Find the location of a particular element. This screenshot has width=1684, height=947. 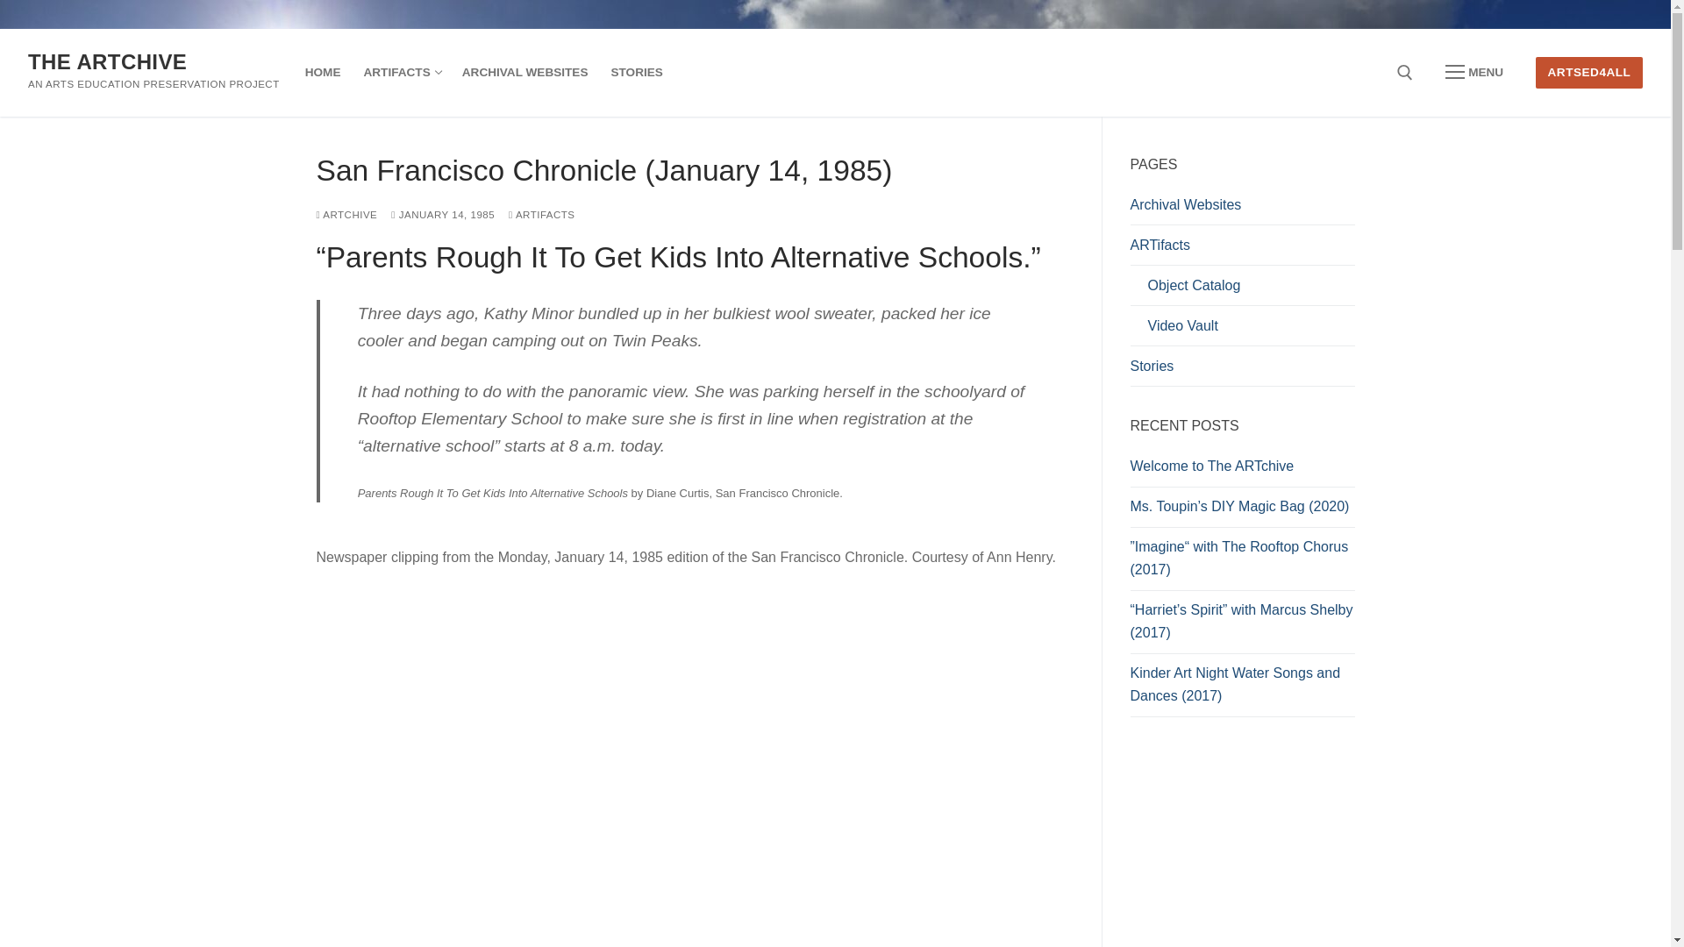

Video Vault is located at coordinates (1242, 330).